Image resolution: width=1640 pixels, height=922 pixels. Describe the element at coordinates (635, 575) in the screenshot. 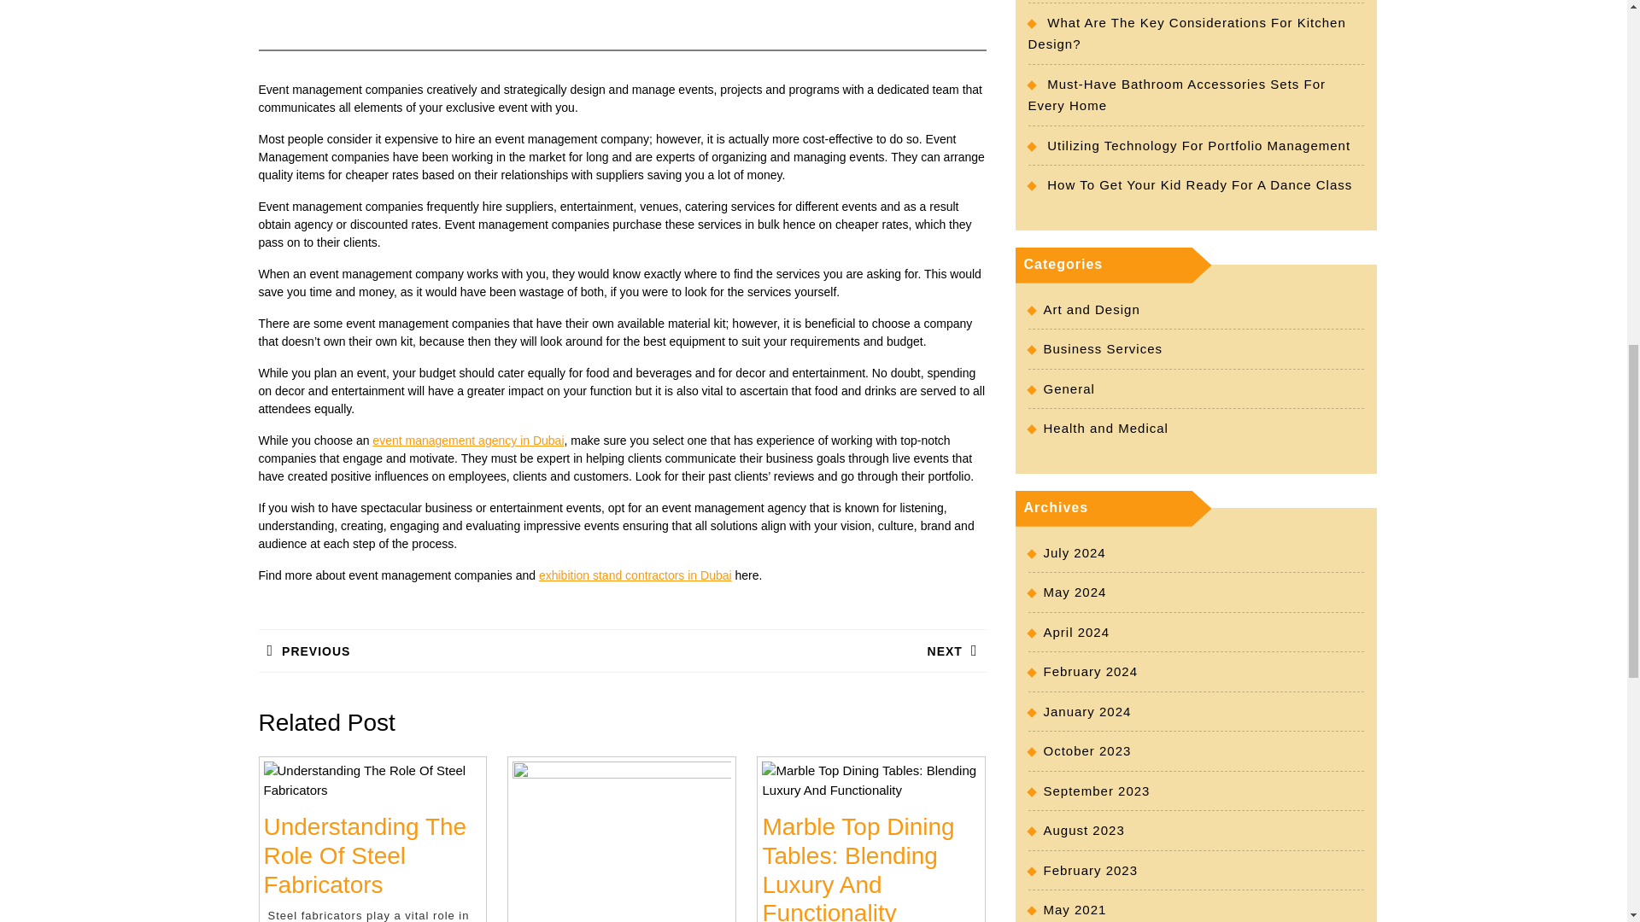

I see `exhibition stand contractors in Dubai` at that location.